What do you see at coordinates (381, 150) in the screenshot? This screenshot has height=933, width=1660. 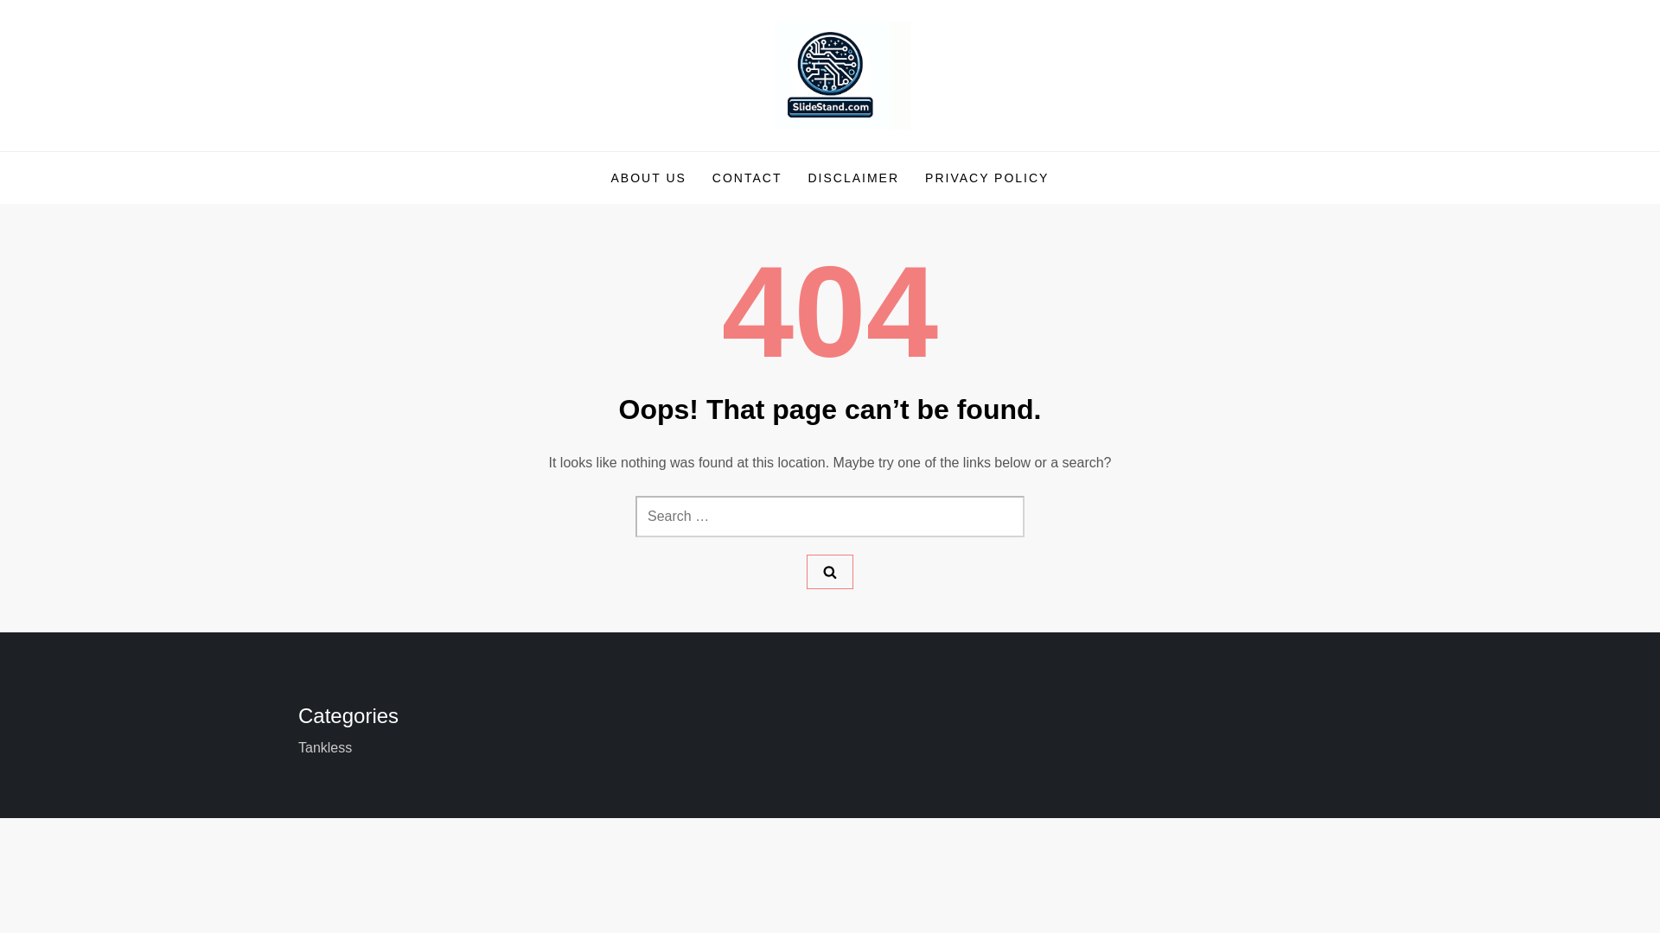 I see `SlideStand` at bounding box center [381, 150].